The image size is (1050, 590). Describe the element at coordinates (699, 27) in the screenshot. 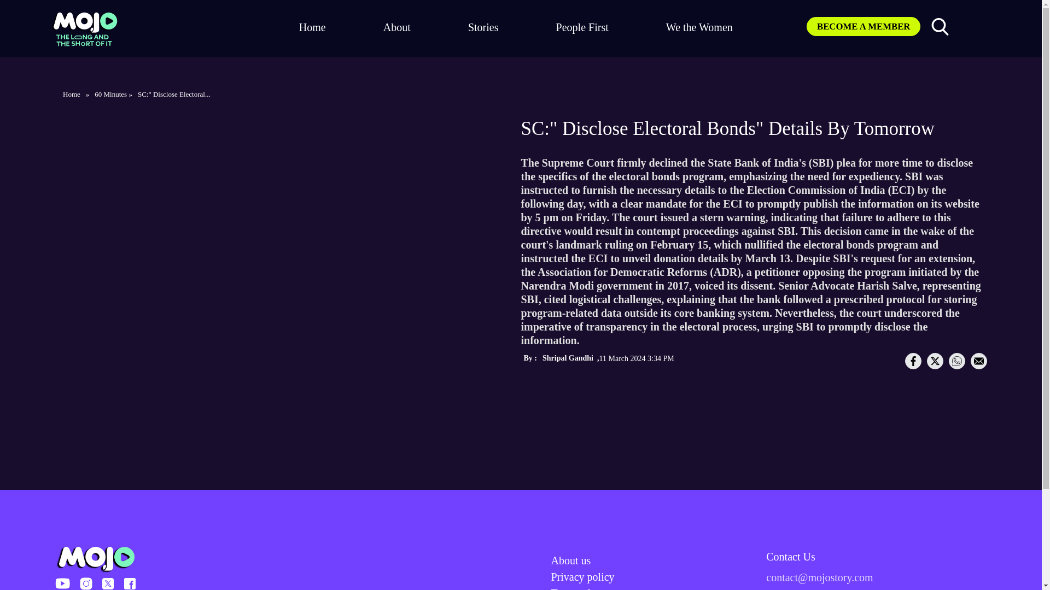

I see `We the Women` at that location.